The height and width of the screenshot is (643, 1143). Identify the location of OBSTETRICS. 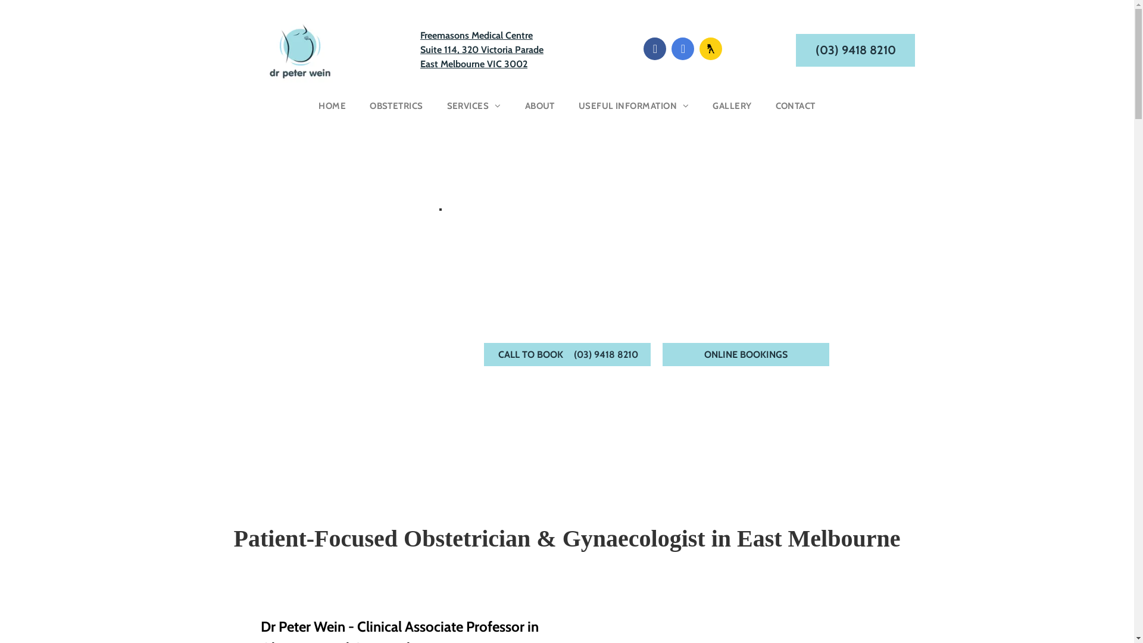
(396, 106).